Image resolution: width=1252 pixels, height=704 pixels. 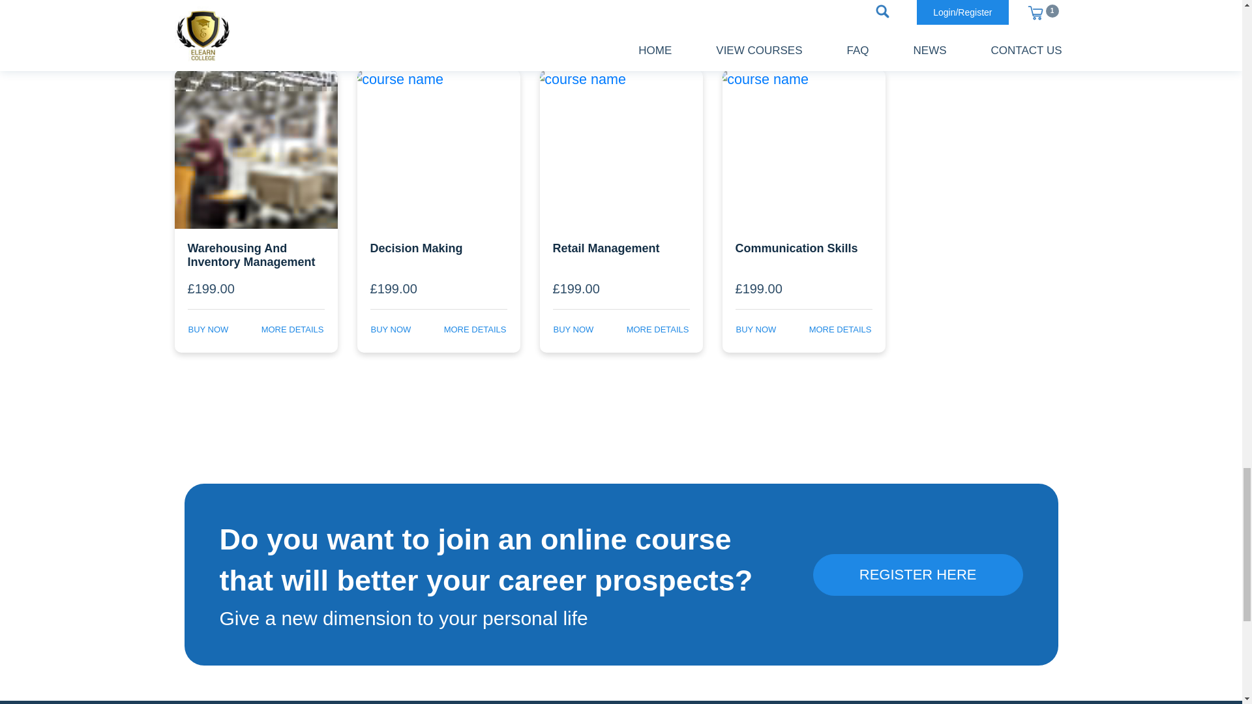 I want to click on Warehousing And Inventory Management, so click(x=256, y=253).